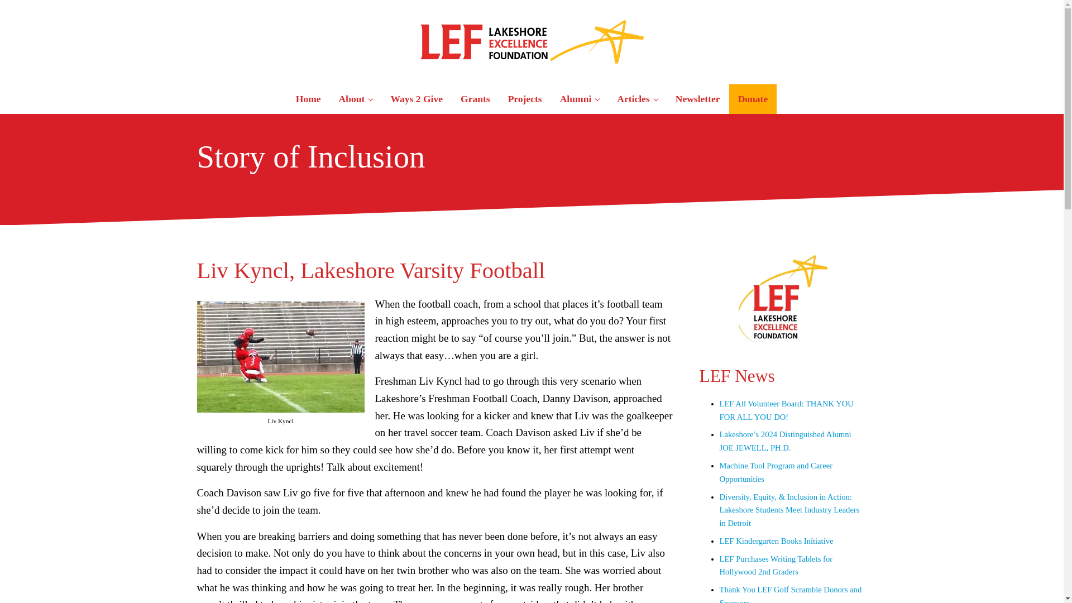 The height and width of the screenshot is (603, 1072). What do you see at coordinates (356, 99) in the screenshot?
I see `About` at bounding box center [356, 99].